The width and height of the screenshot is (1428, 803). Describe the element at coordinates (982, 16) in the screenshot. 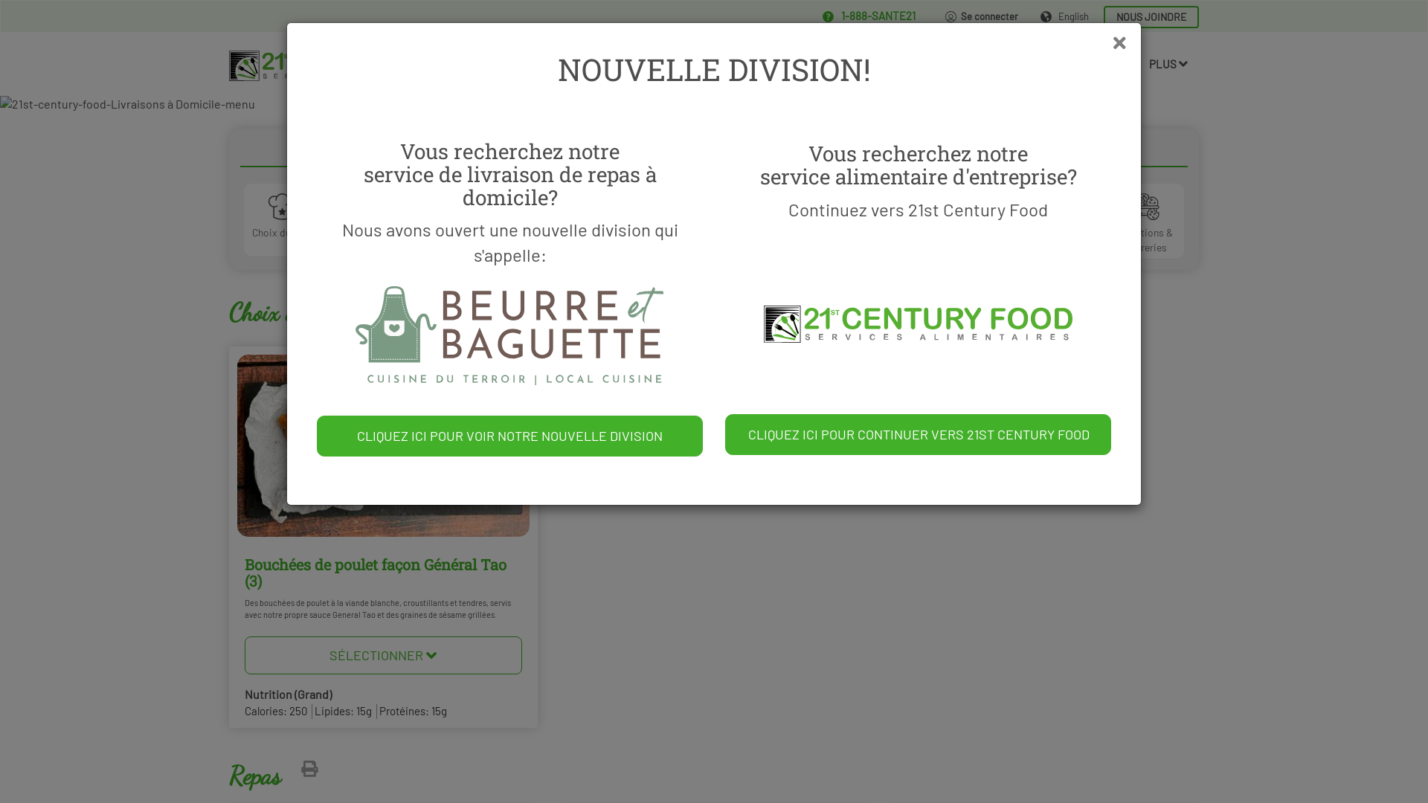

I see ` Se connecter` at that location.